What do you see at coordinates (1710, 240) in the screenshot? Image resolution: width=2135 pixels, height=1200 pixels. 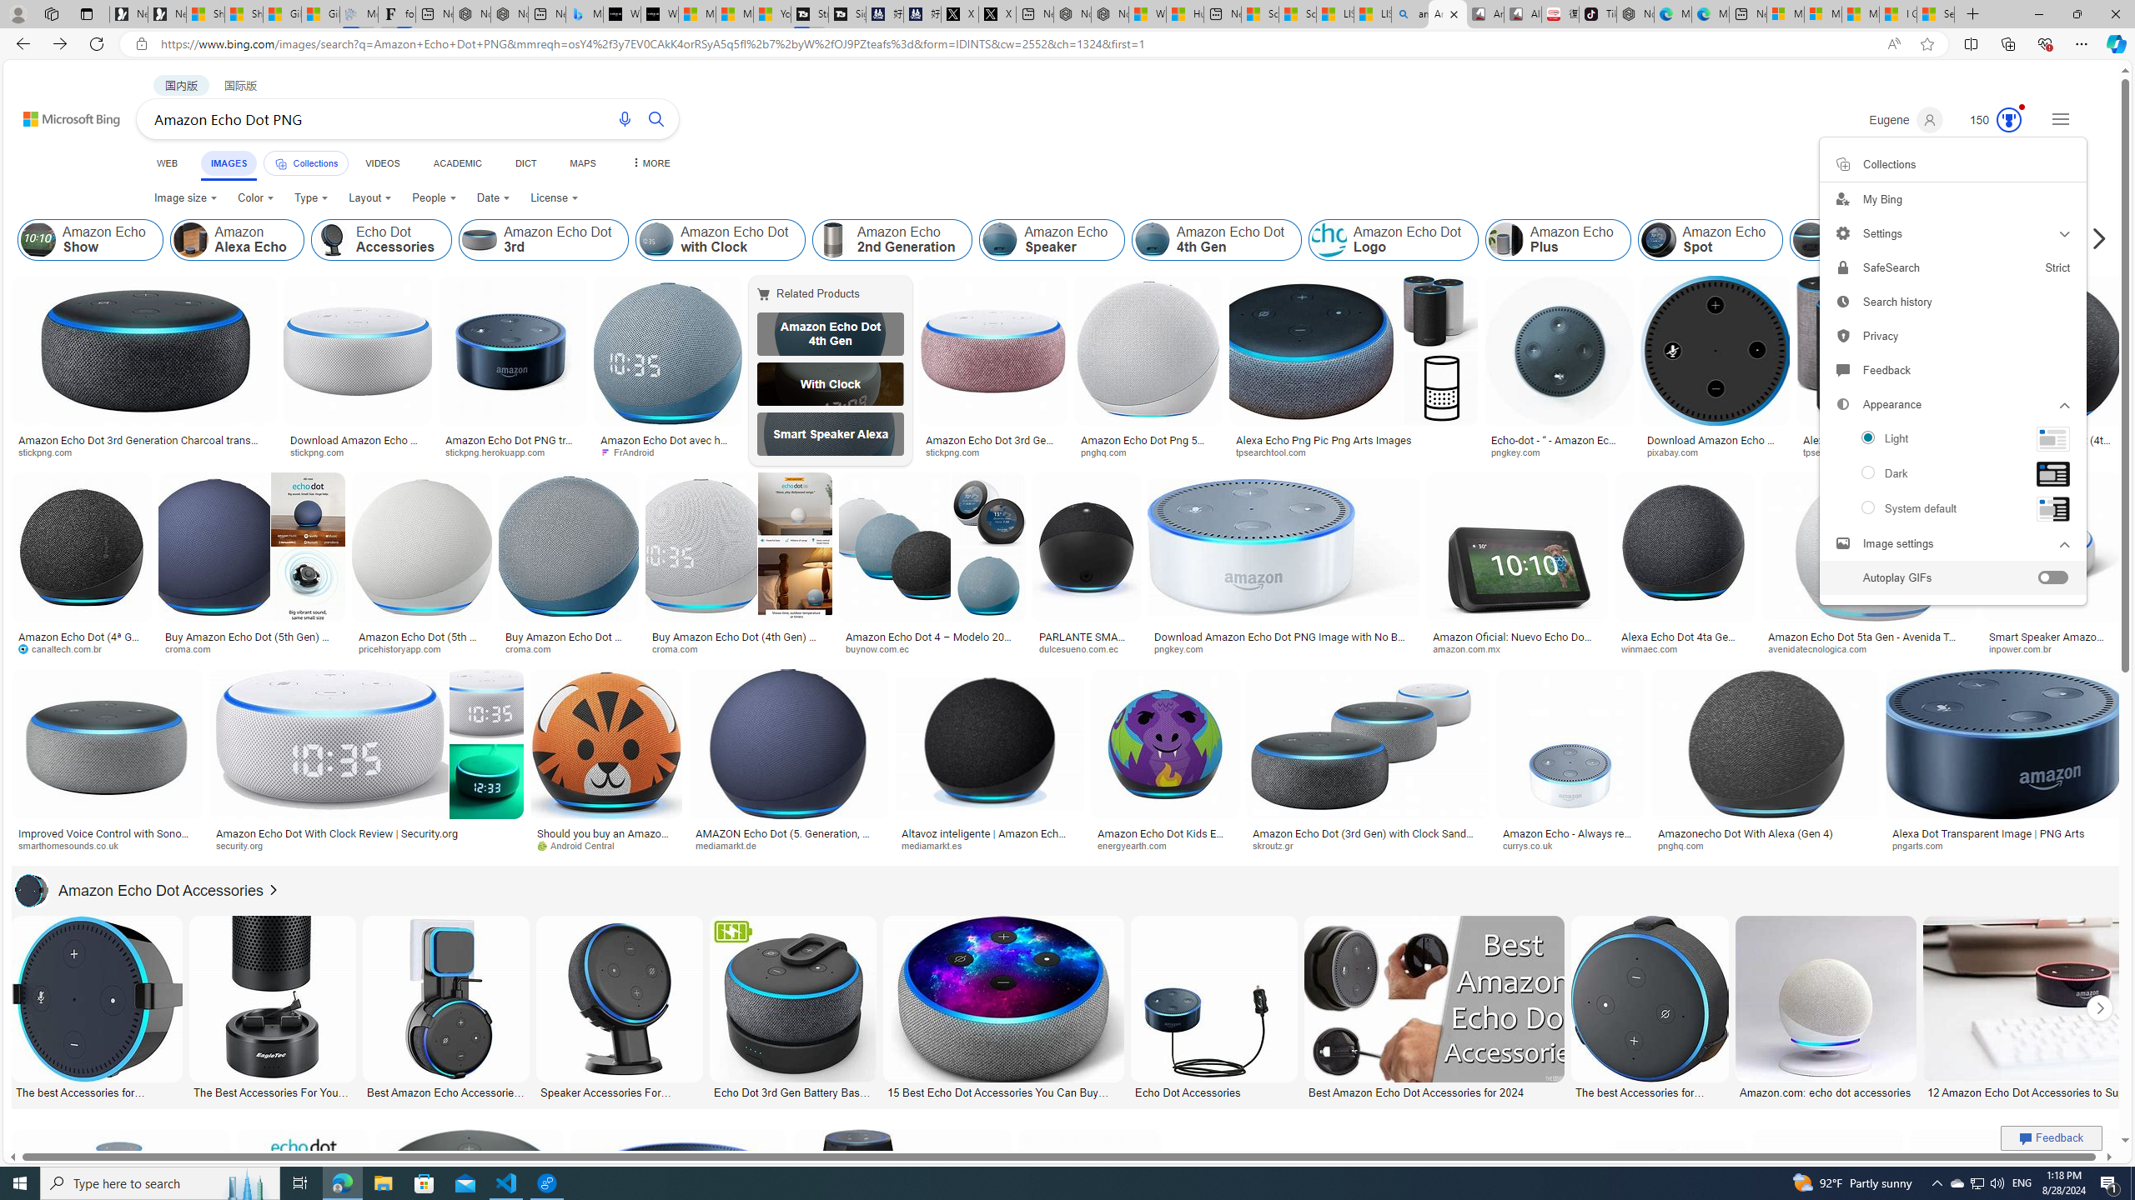 I see `Amazon Echo Spot` at bounding box center [1710, 240].